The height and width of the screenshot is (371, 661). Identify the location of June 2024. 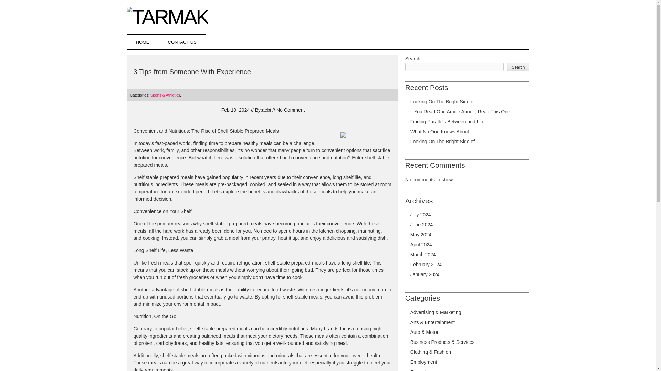
(421, 225).